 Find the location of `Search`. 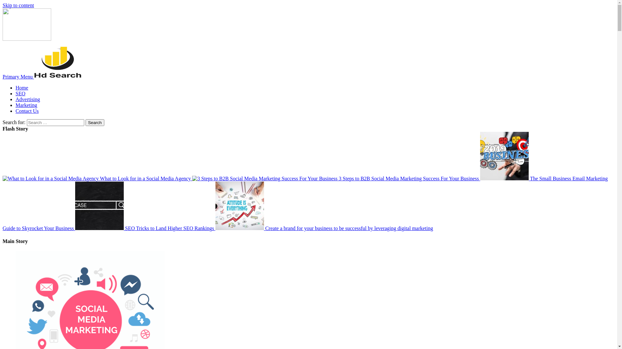

Search is located at coordinates (95, 123).